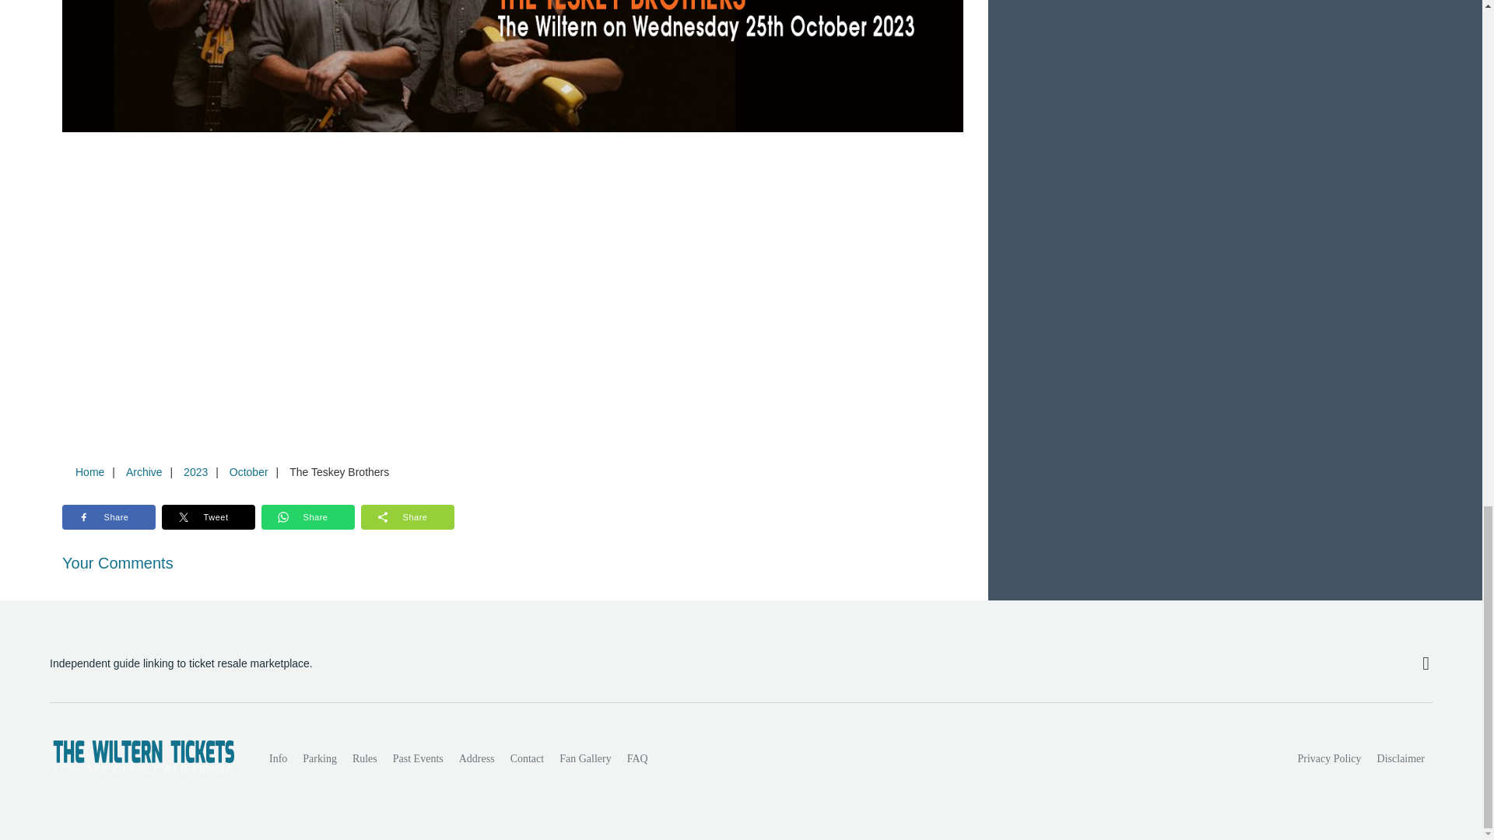 This screenshot has height=840, width=1494. Describe the element at coordinates (365, 758) in the screenshot. I see `Rules` at that location.